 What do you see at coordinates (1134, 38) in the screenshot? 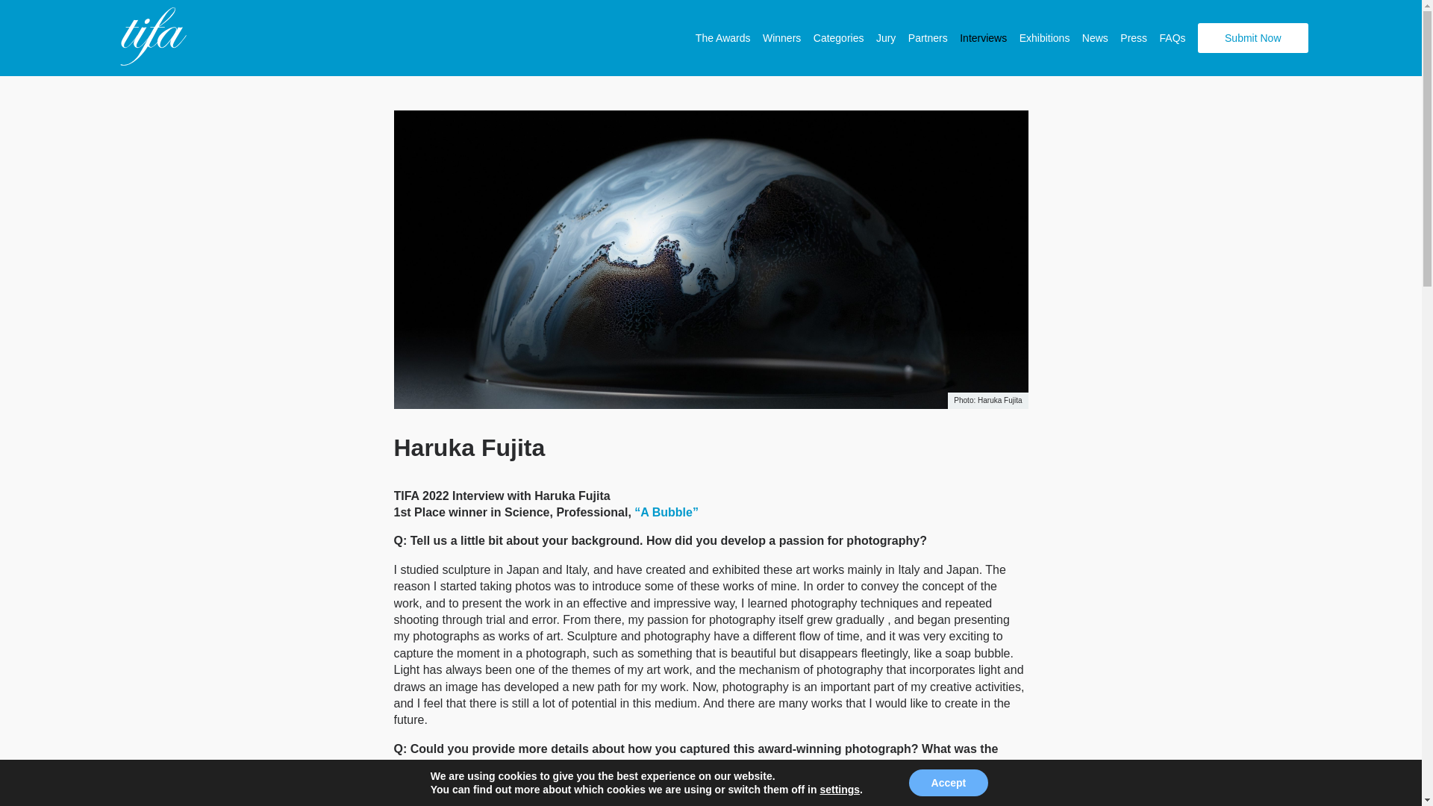
I see `Press` at bounding box center [1134, 38].